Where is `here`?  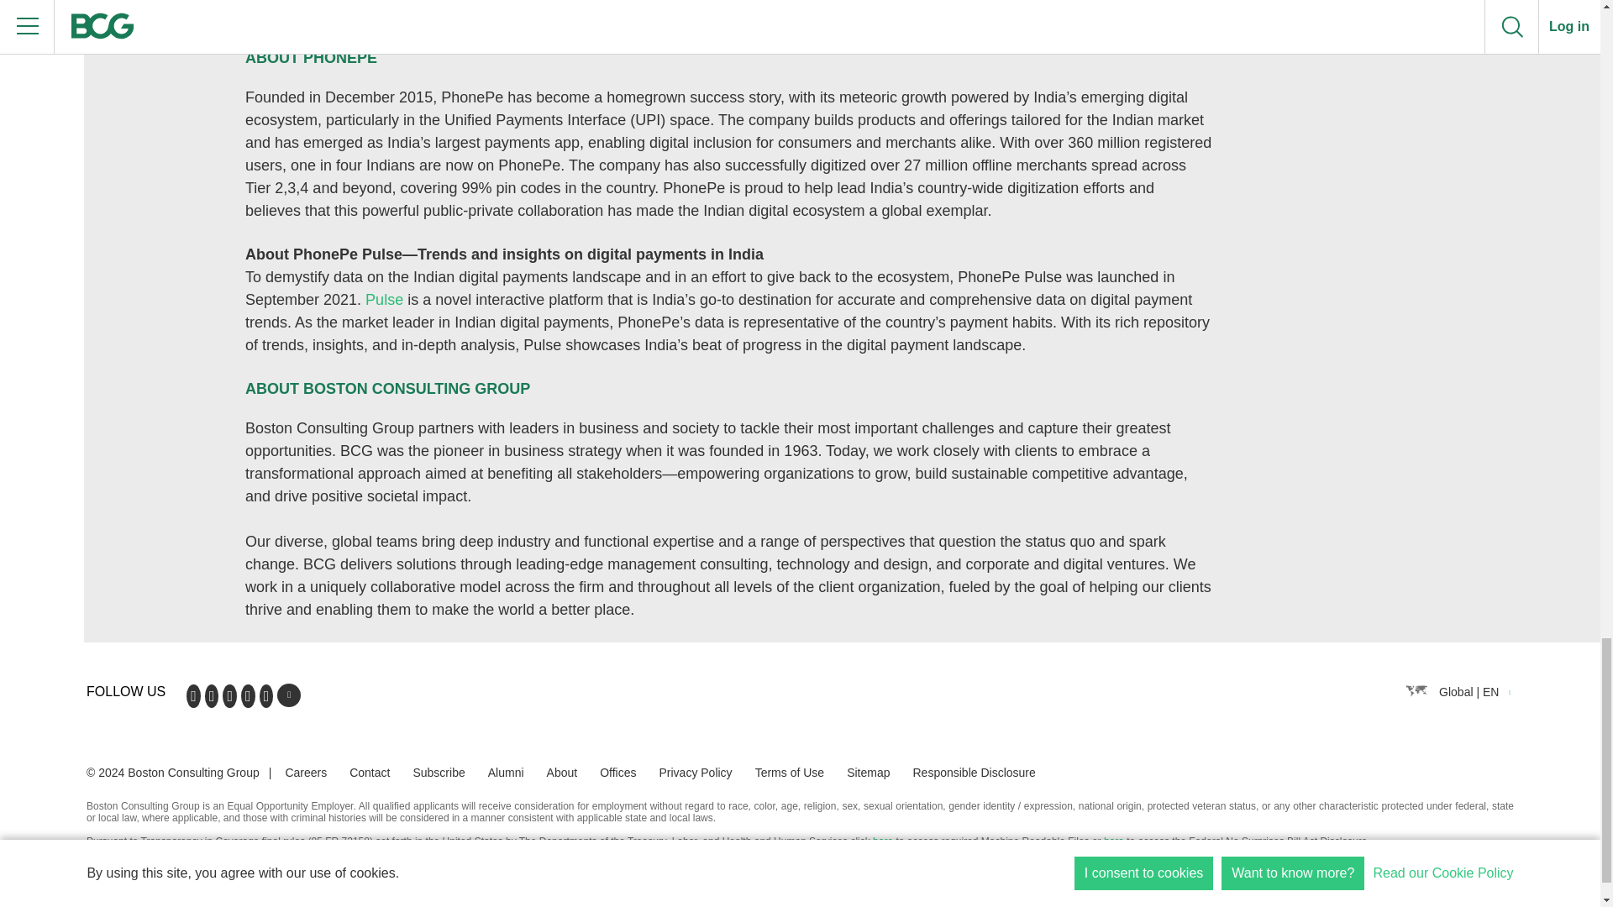 here is located at coordinates (882, 841).